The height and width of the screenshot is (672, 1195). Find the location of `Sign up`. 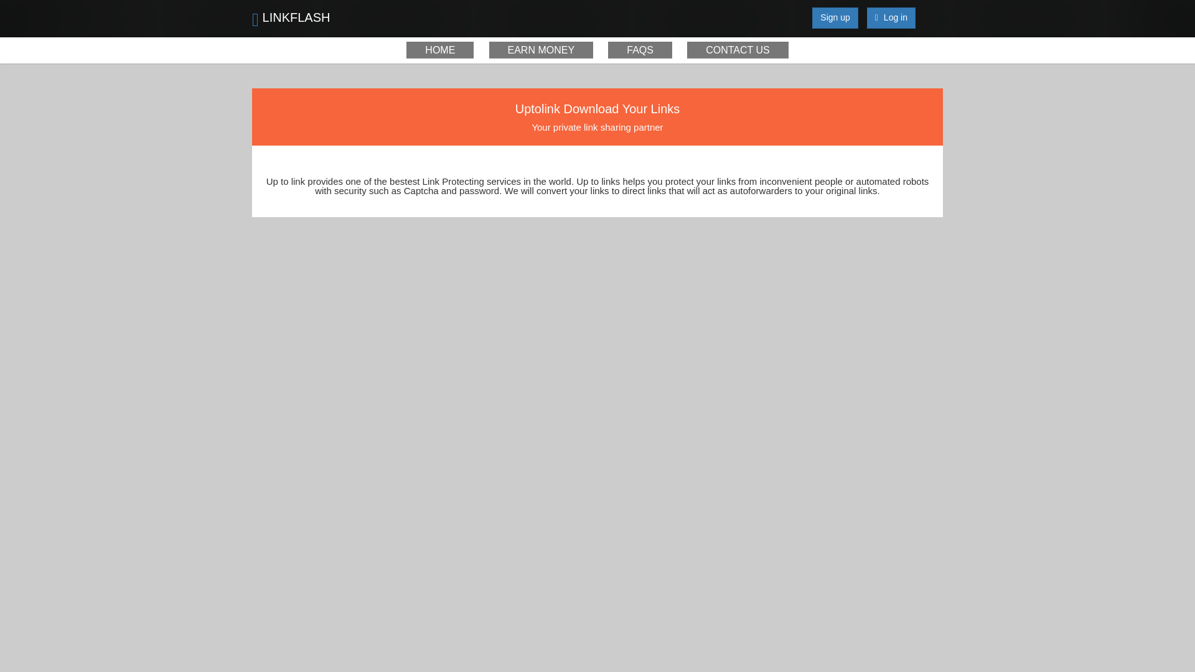

Sign up is located at coordinates (835, 17).